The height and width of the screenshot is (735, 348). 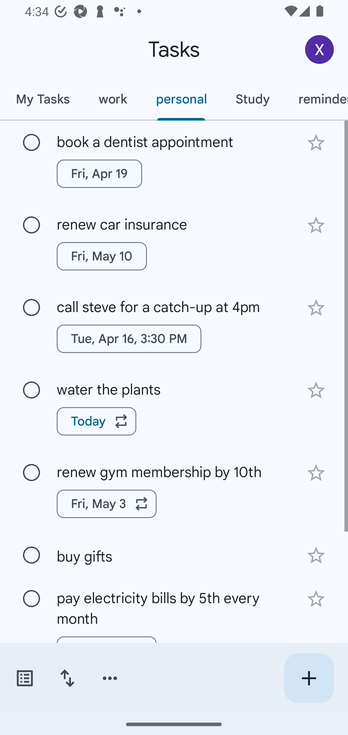 I want to click on Add star, so click(x=316, y=599).